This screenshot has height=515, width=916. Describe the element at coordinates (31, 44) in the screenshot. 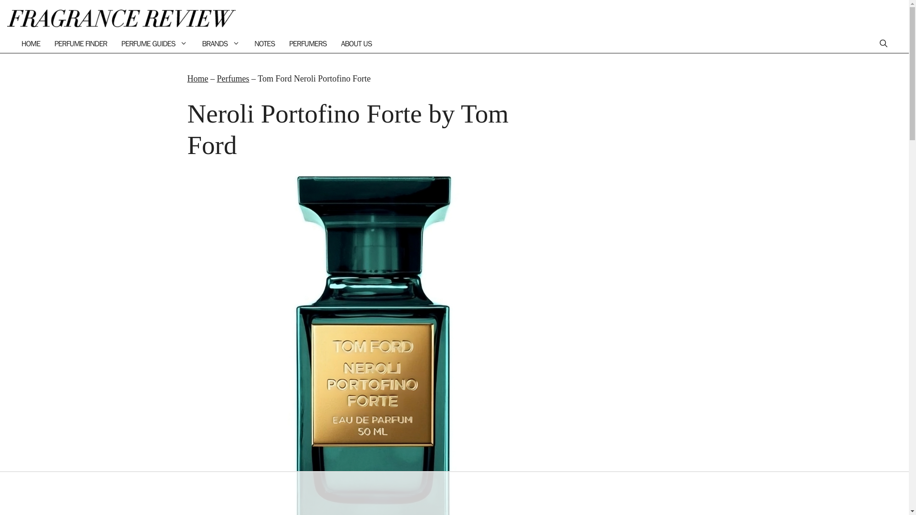

I see `HOME` at that location.